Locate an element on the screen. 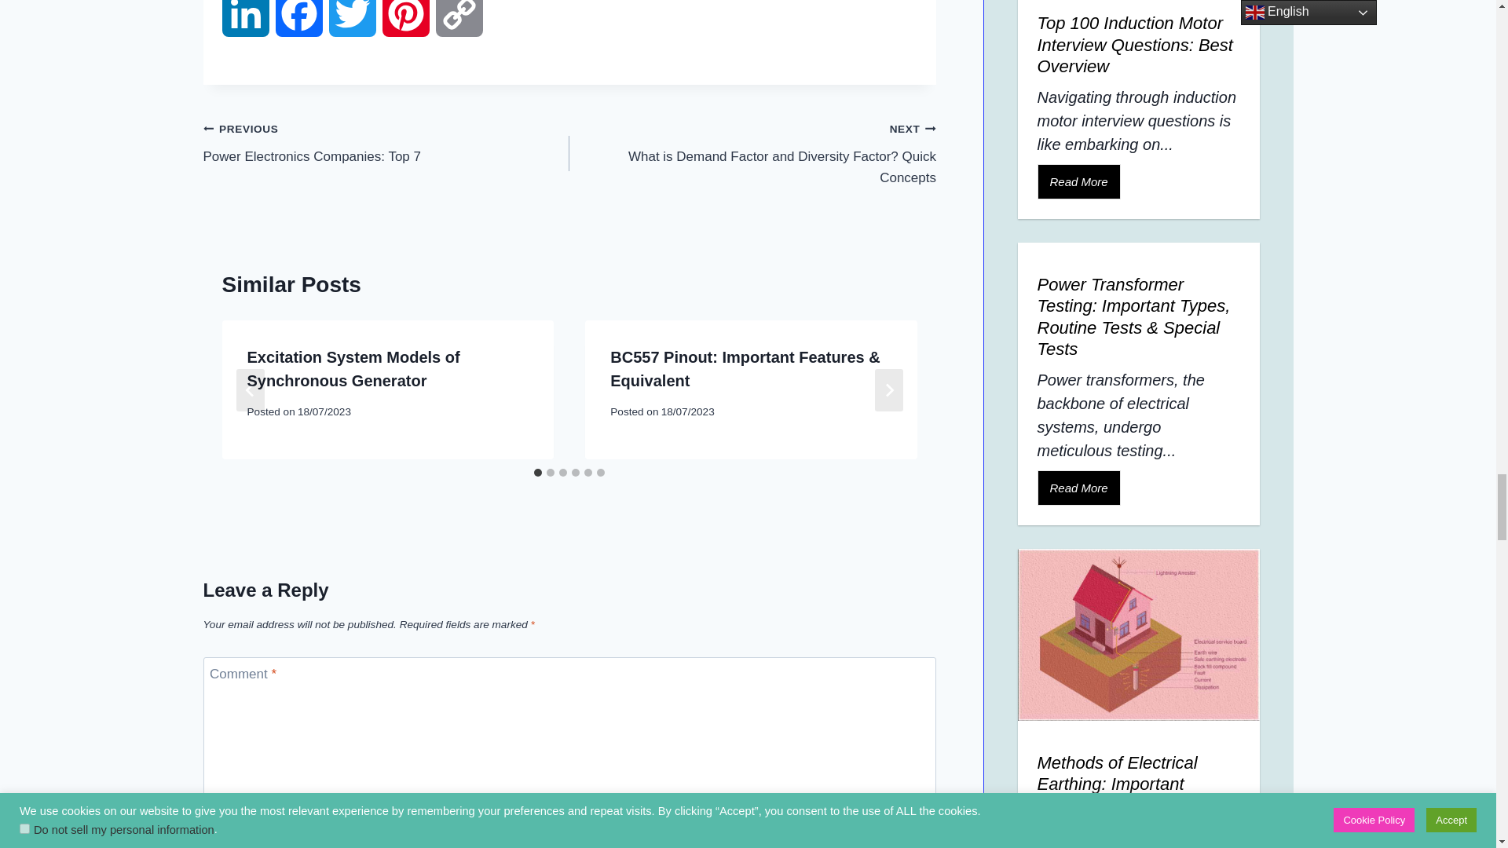 This screenshot has width=1508, height=848. Pinterest is located at coordinates (404, 28).